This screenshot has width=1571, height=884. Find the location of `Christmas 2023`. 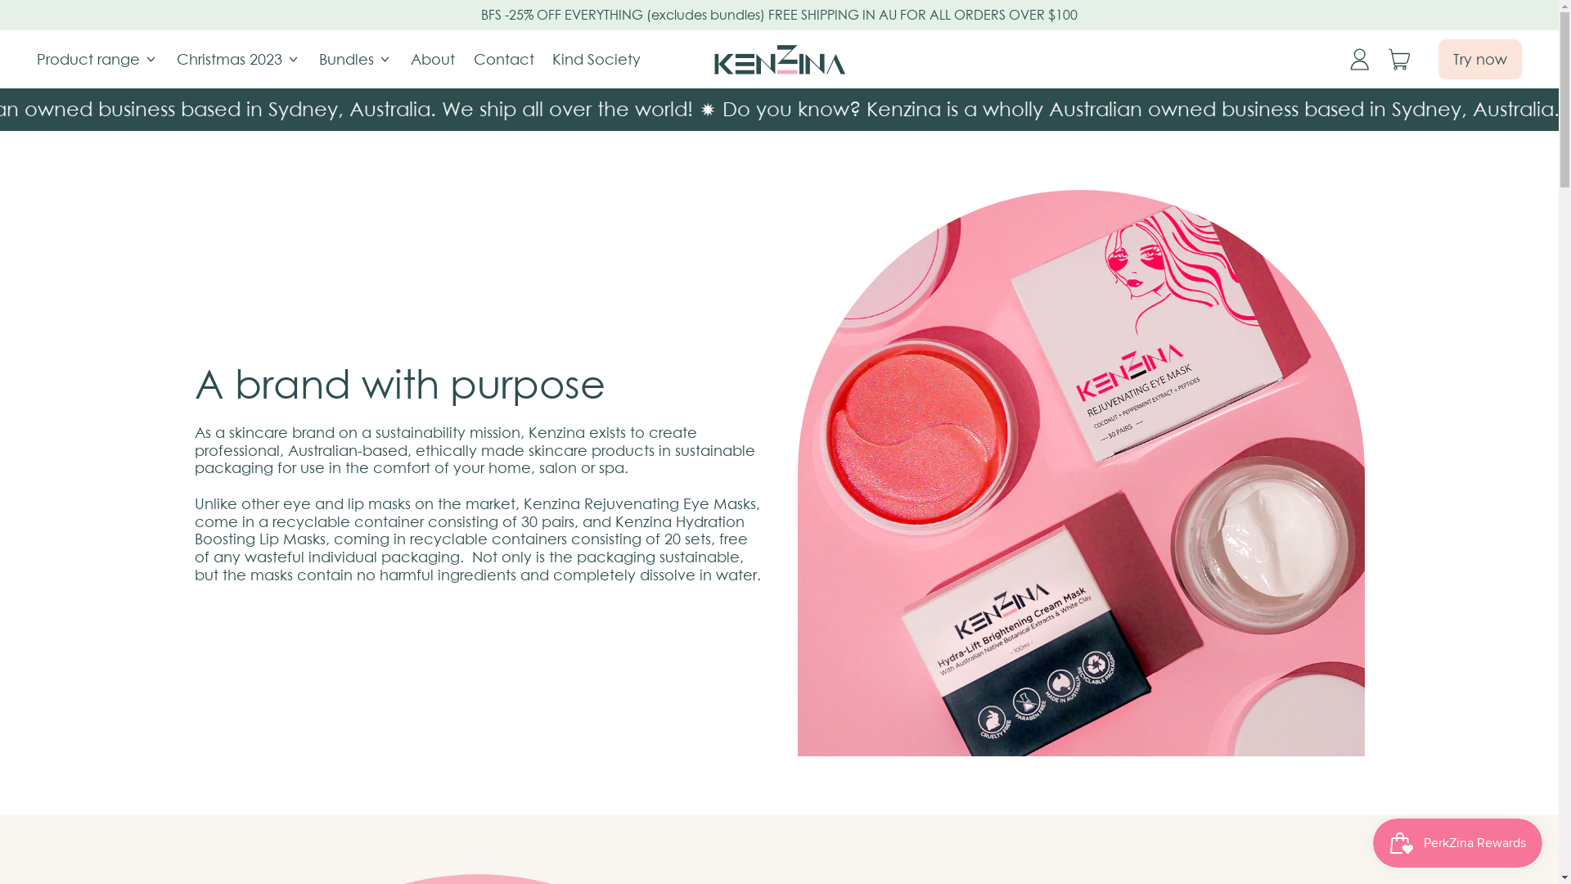

Christmas 2023 is located at coordinates (239, 59).